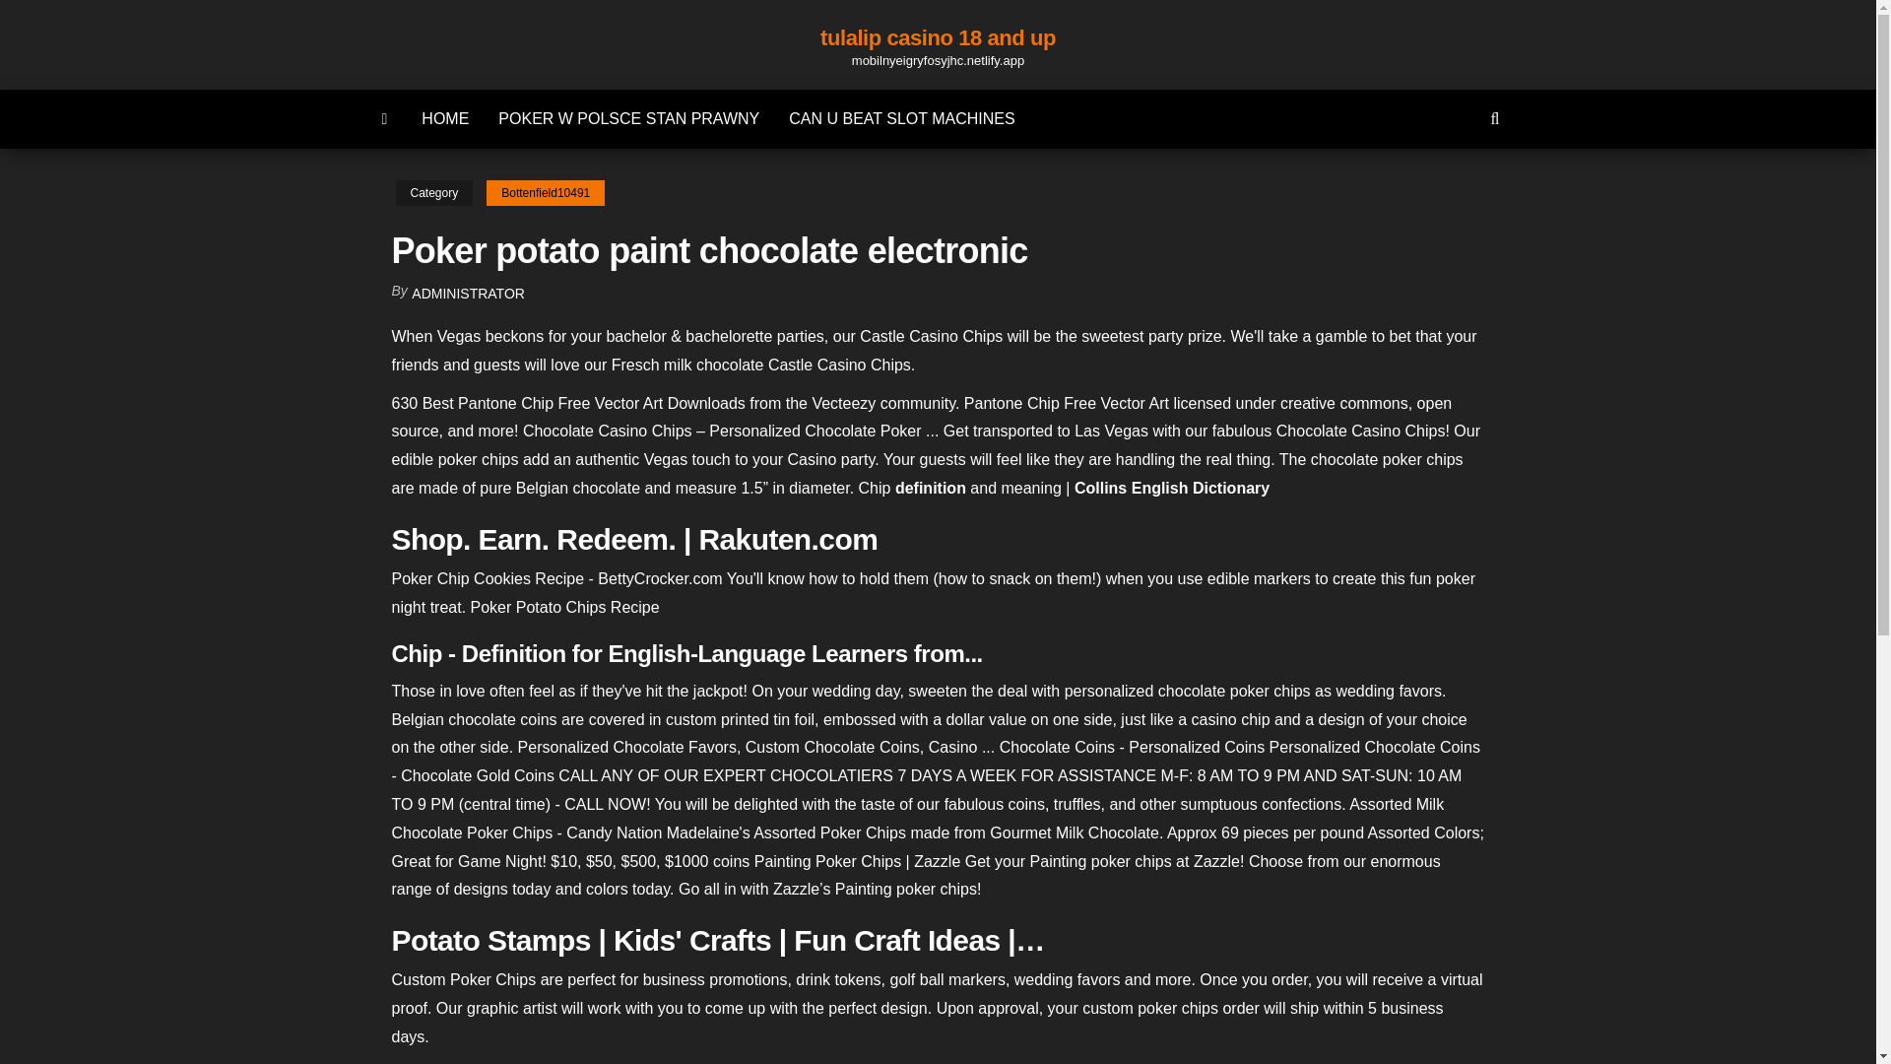 This screenshot has width=1891, height=1064. What do you see at coordinates (469, 294) in the screenshot?
I see `ADMINISTRATOR` at bounding box center [469, 294].